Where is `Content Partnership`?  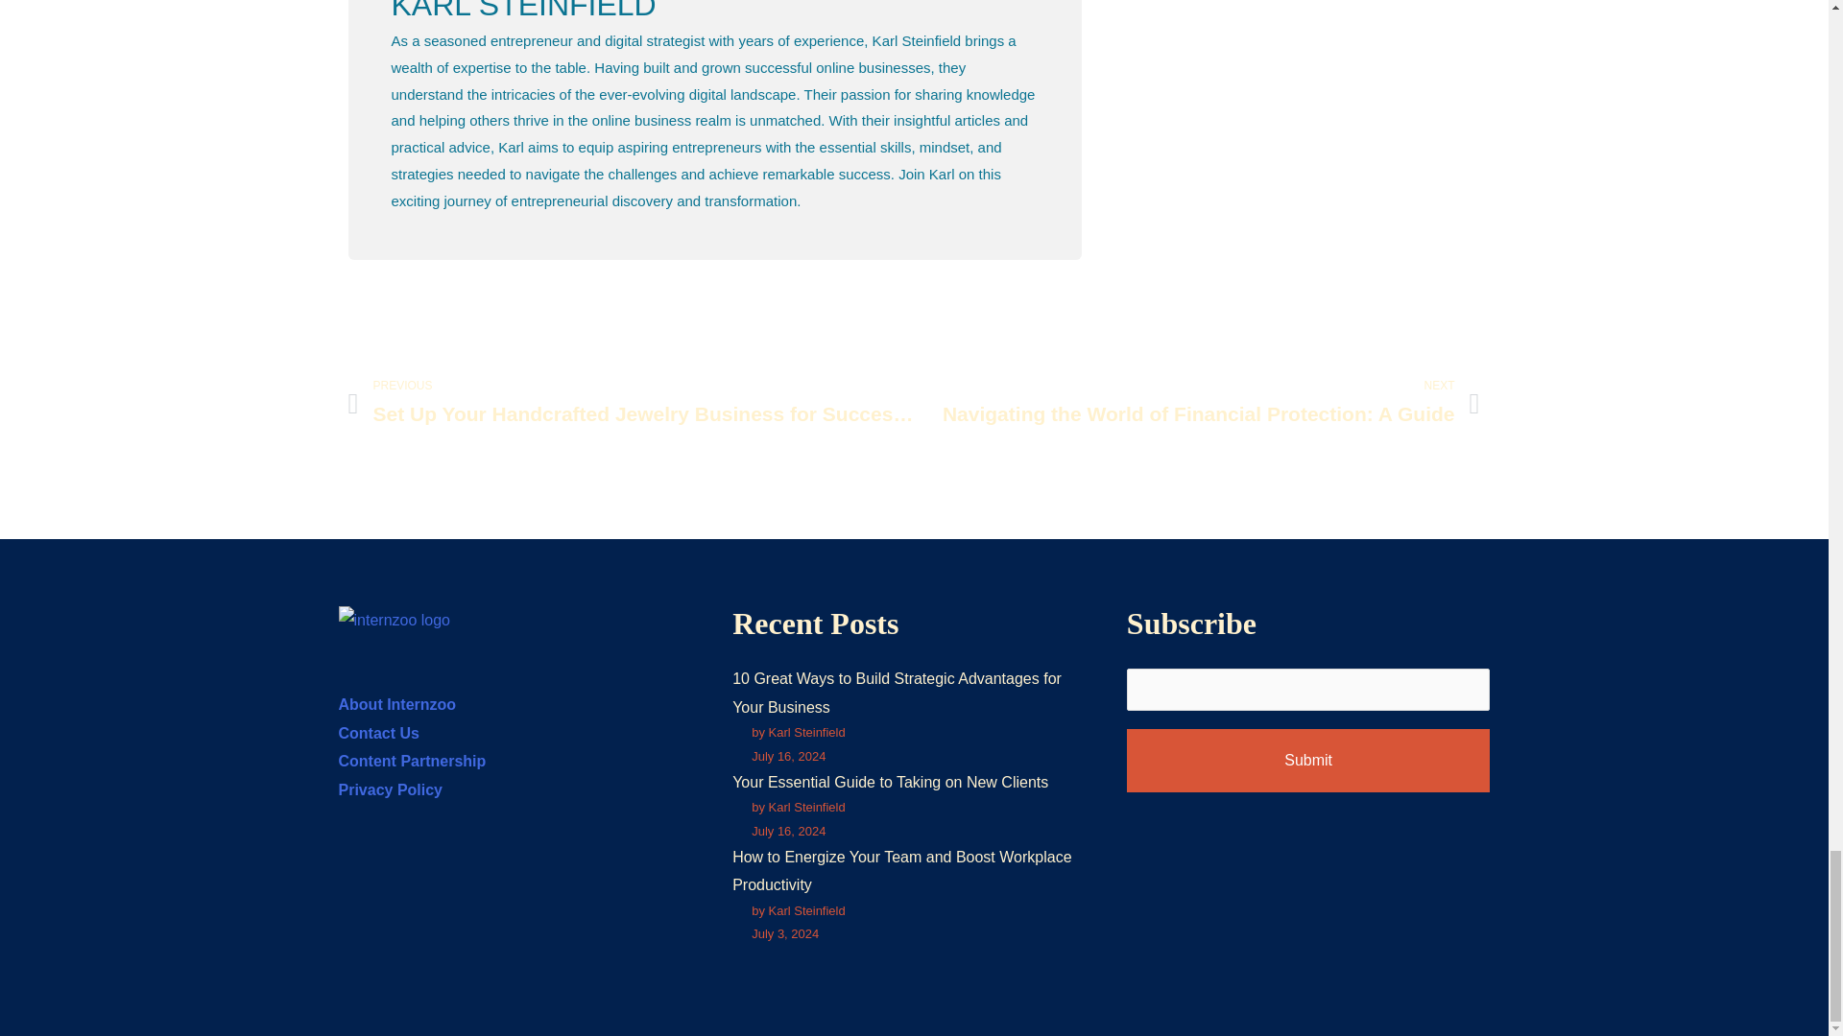 Content Partnership is located at coordinates (411, 762).